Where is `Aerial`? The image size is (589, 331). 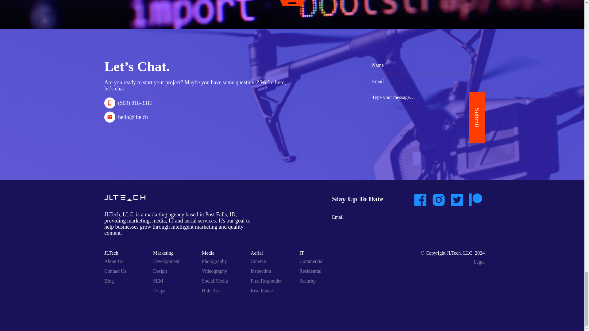
Aerial is located at coordinates (256, 253).